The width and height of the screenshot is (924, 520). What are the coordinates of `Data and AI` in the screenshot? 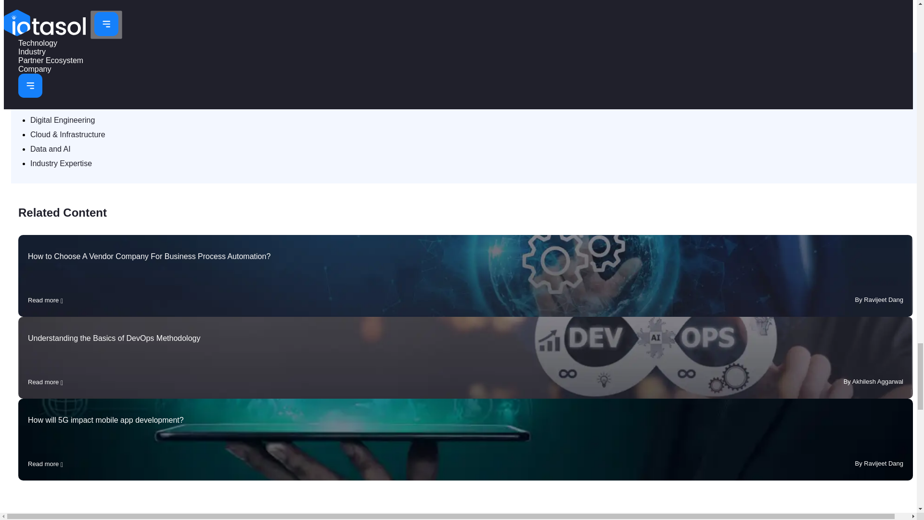 It's located at (51, 149).